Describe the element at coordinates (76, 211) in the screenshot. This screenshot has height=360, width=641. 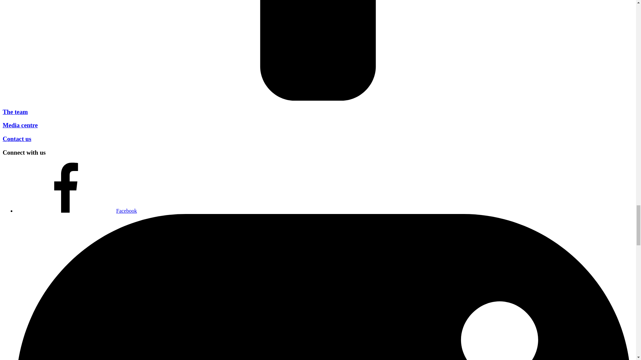
I see `Facebook` at that location.